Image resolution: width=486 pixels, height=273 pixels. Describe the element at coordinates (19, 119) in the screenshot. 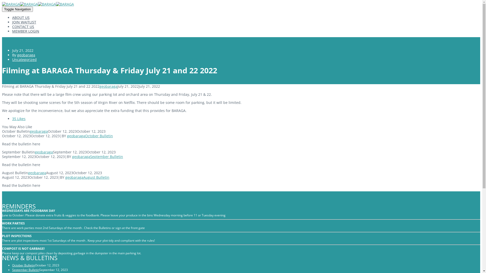

I see `35 Likes` at that location.